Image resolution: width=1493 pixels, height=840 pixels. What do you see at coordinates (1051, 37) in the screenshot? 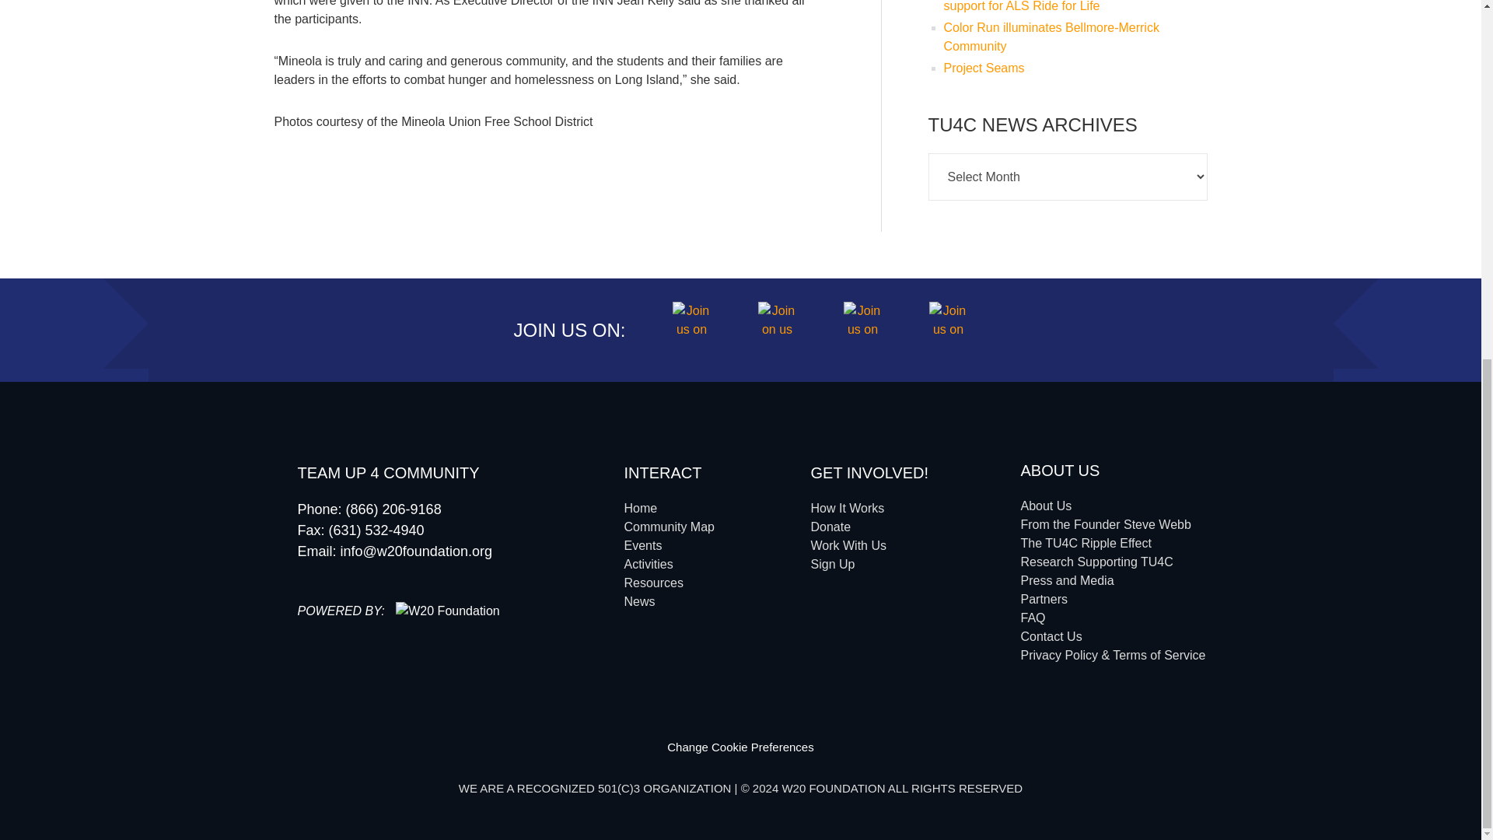
I see `Color Run illuminates Bellmore-Merrick Community` at bounding box center [1051, 37].